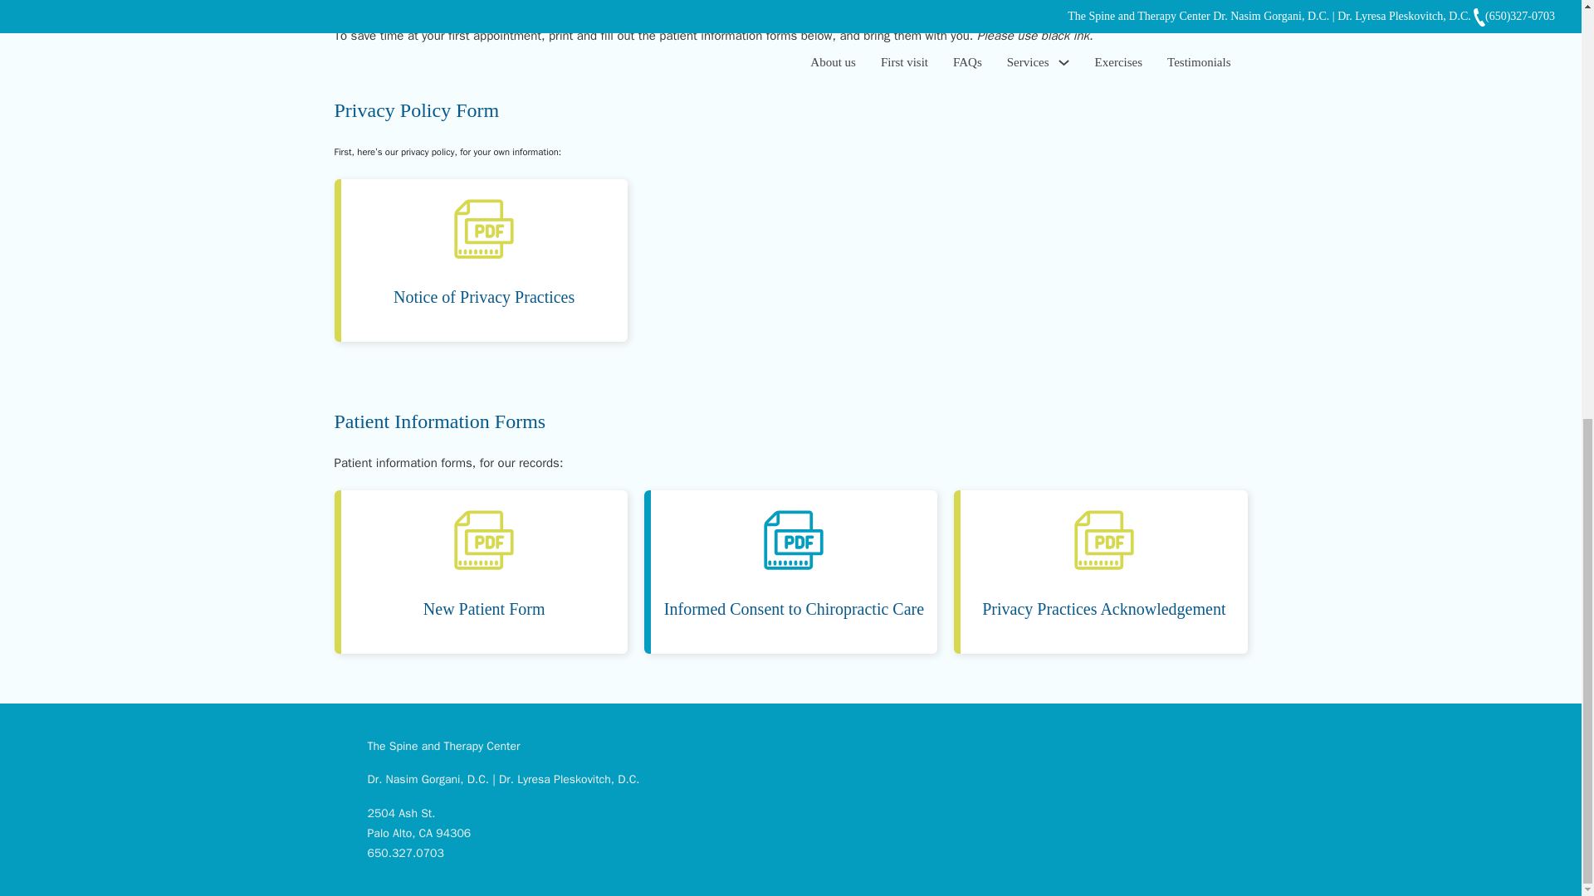  I want to click on Informed Consent to Chiropractic Care, so click(794, 609).